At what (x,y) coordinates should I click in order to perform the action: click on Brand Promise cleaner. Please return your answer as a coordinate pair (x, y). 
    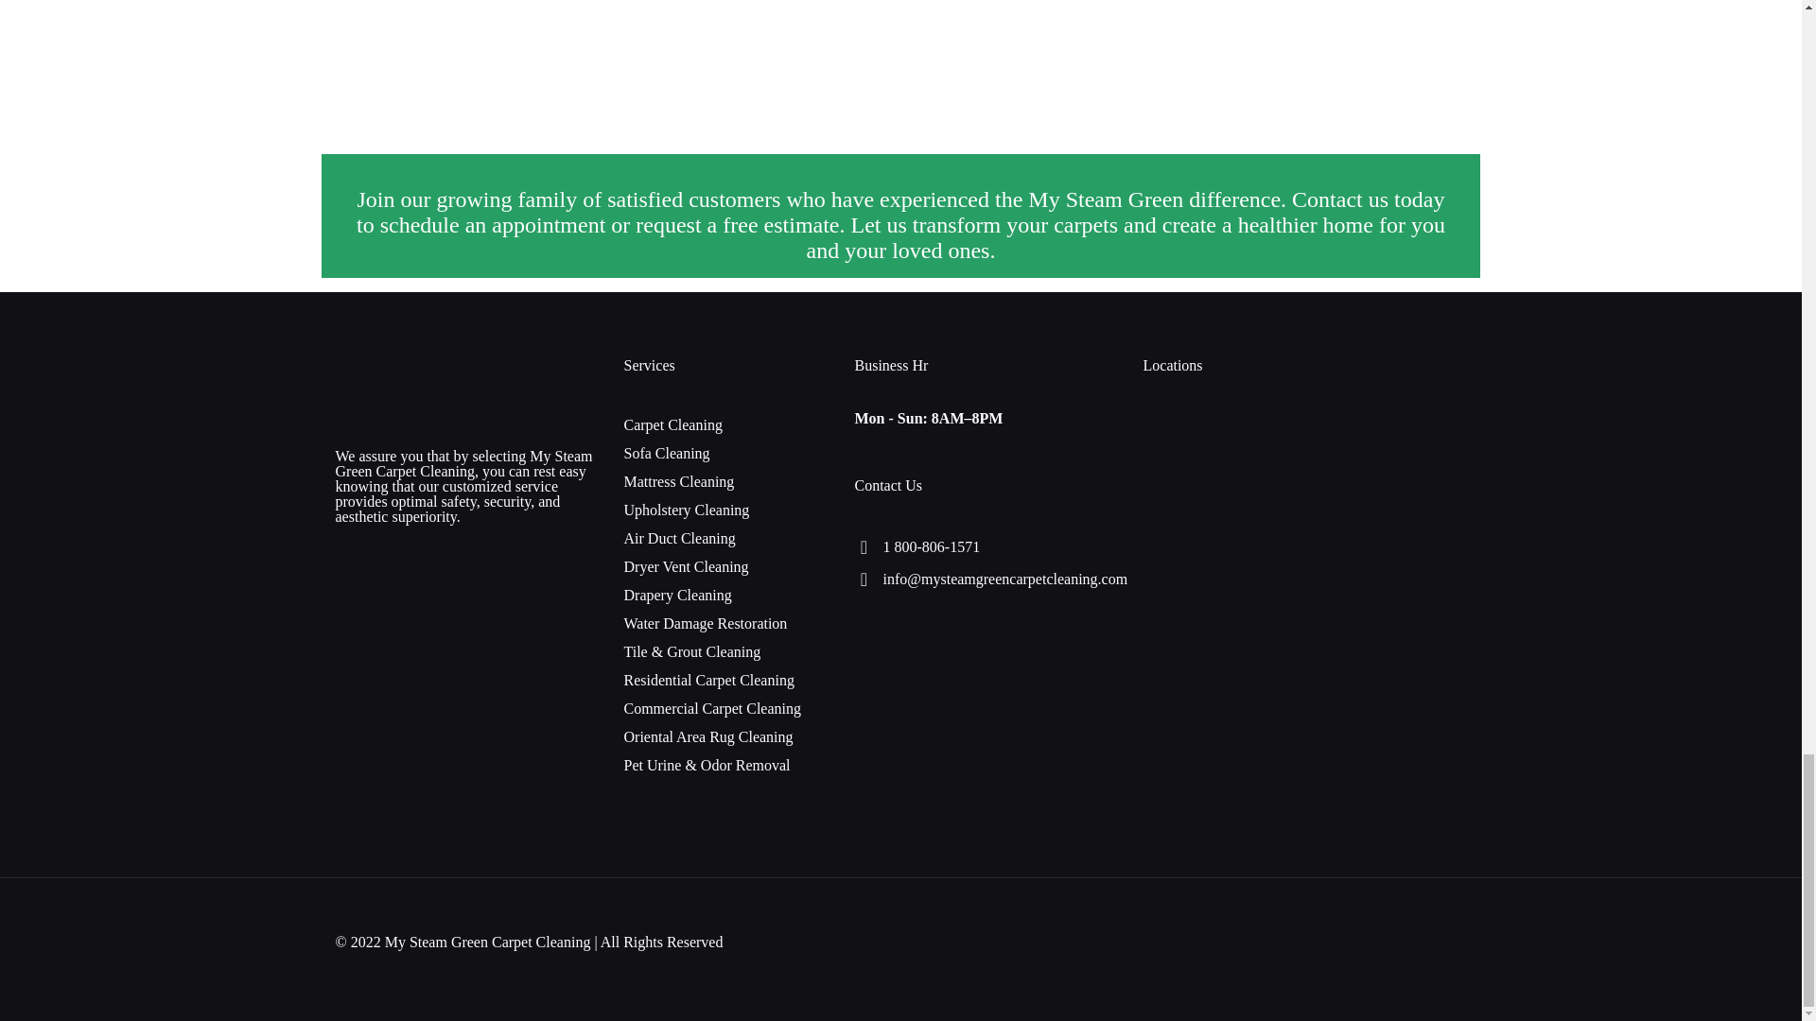
    Looking at the image, I should click on (611, 43).